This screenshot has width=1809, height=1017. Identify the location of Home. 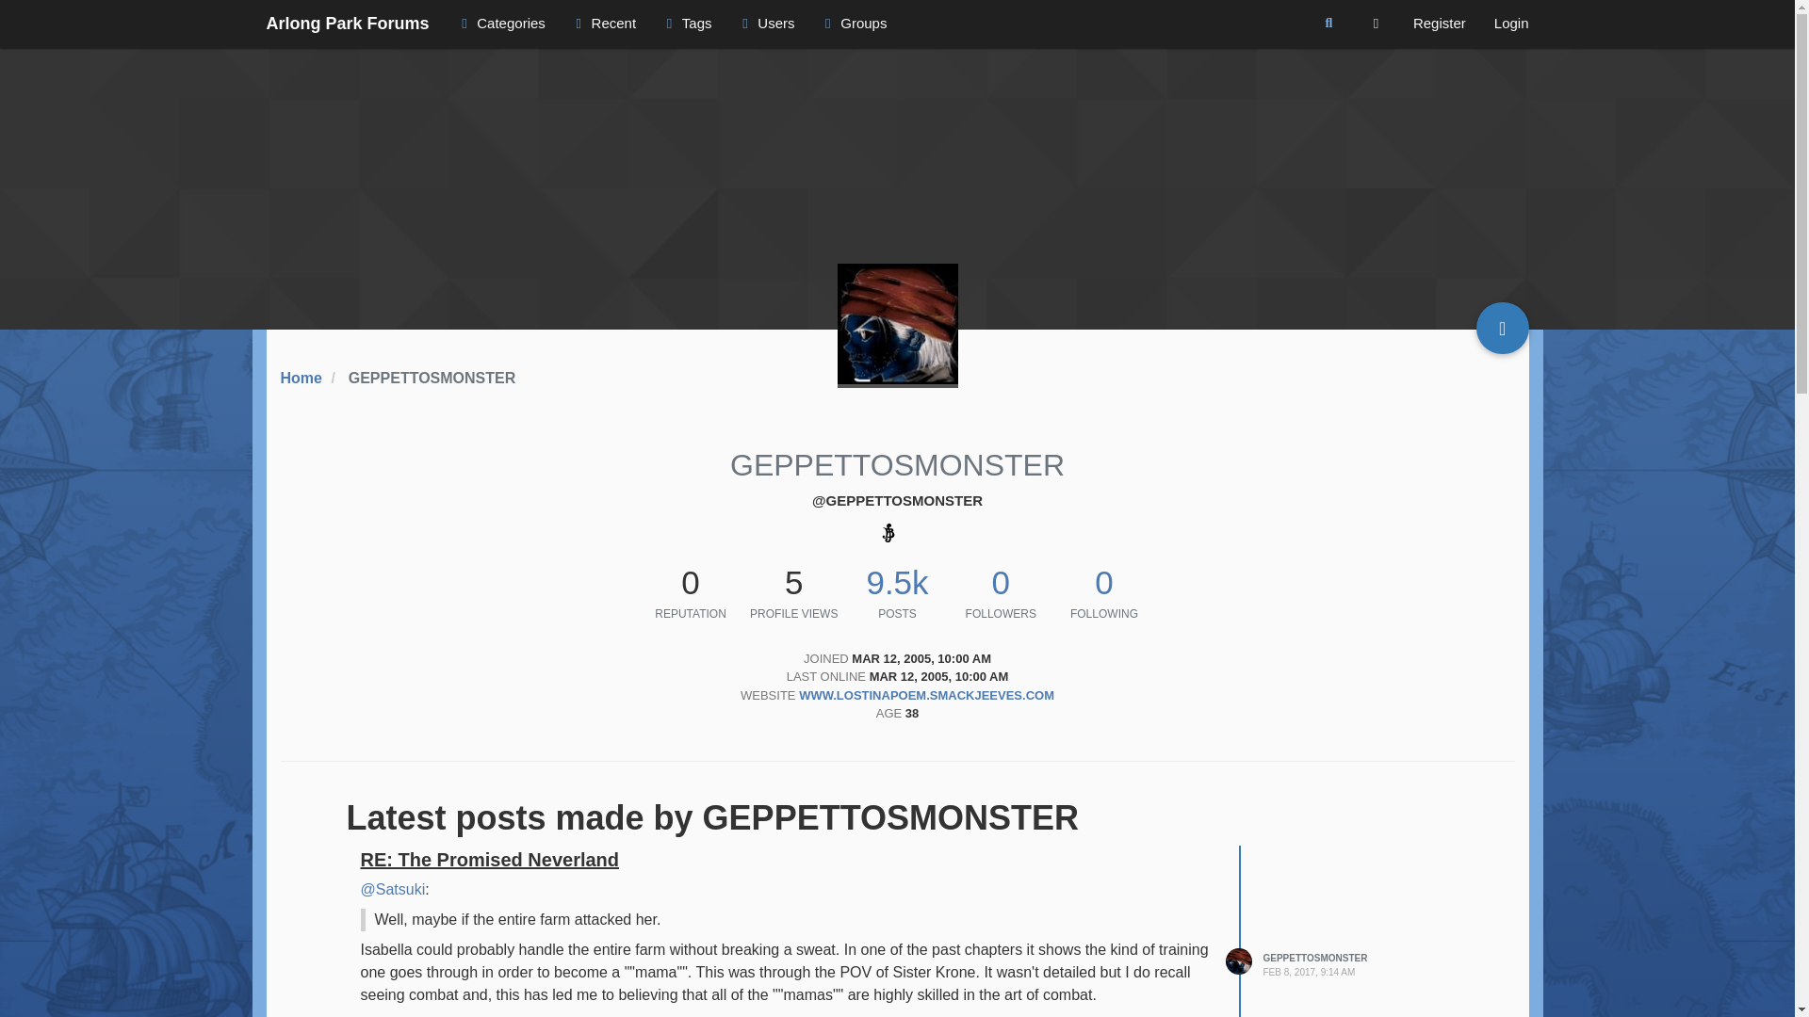
(301, 379).